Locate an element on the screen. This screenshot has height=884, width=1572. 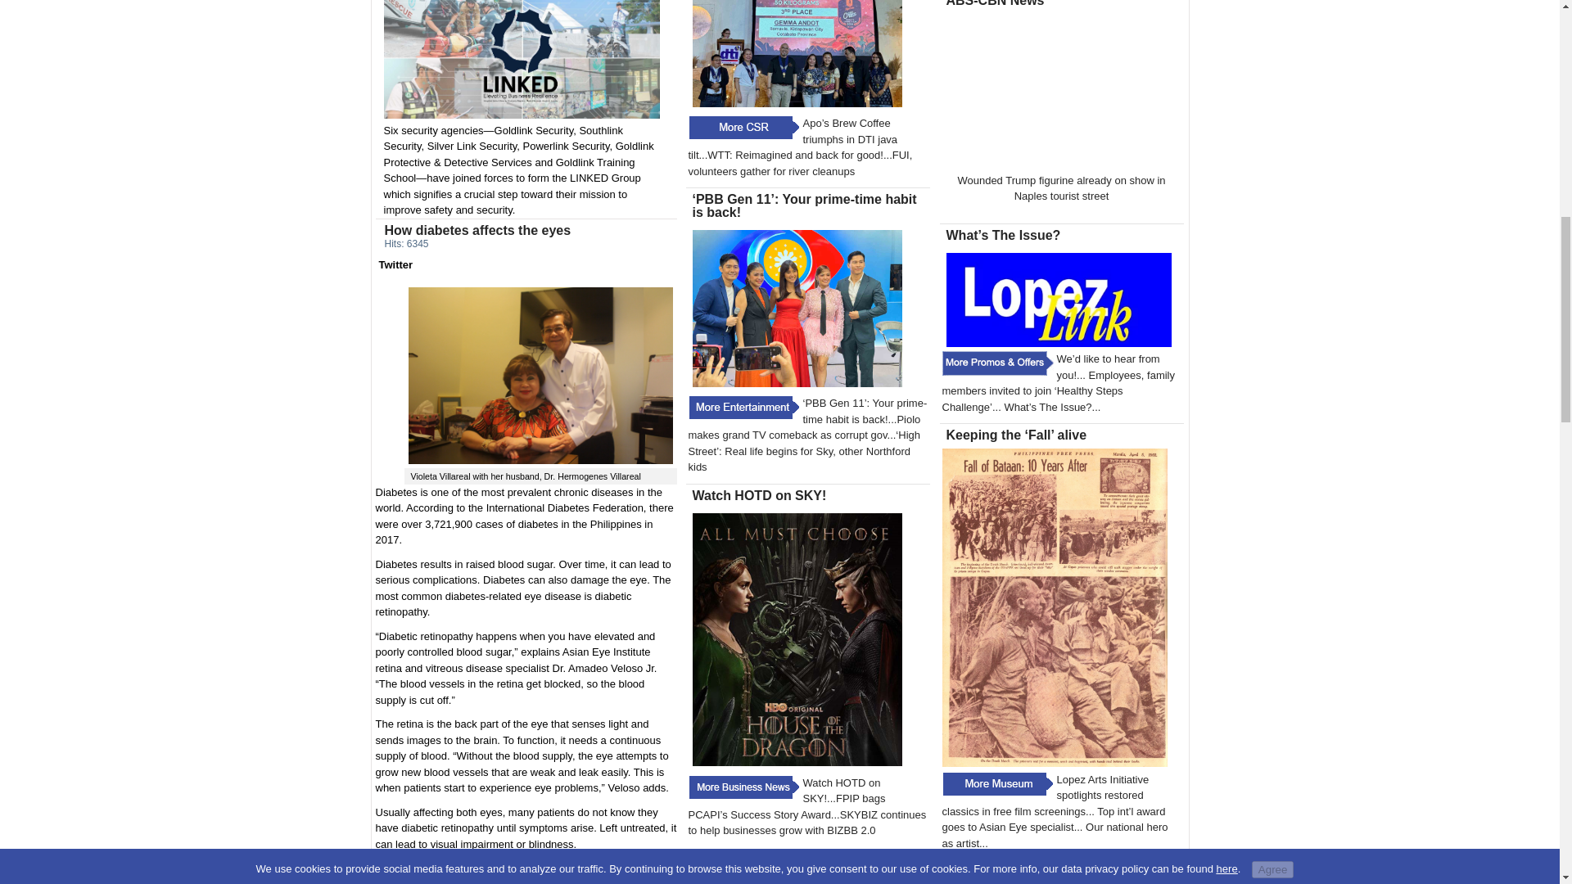
Violeta Villareal with her husband, Dr. Hermogenes Villareal is located at coordinates (540, 375).